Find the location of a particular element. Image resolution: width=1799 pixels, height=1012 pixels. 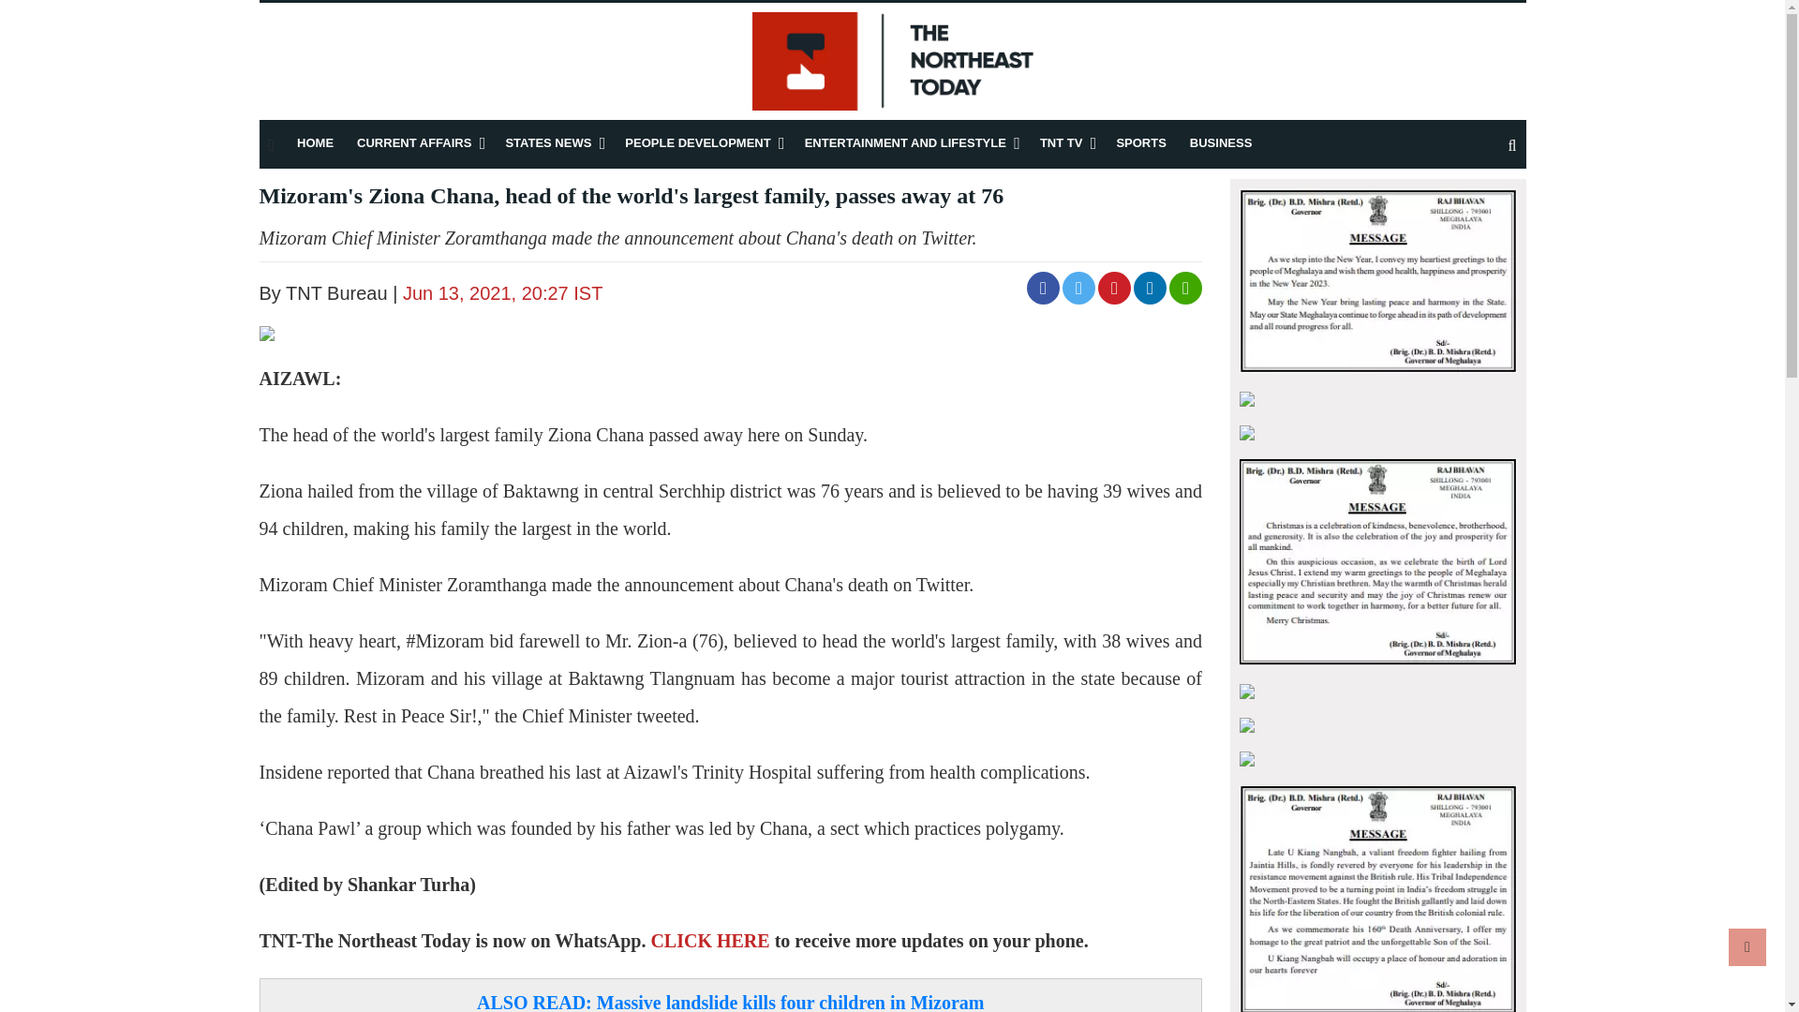

TNT TV is located at coordinates (1061, 142).